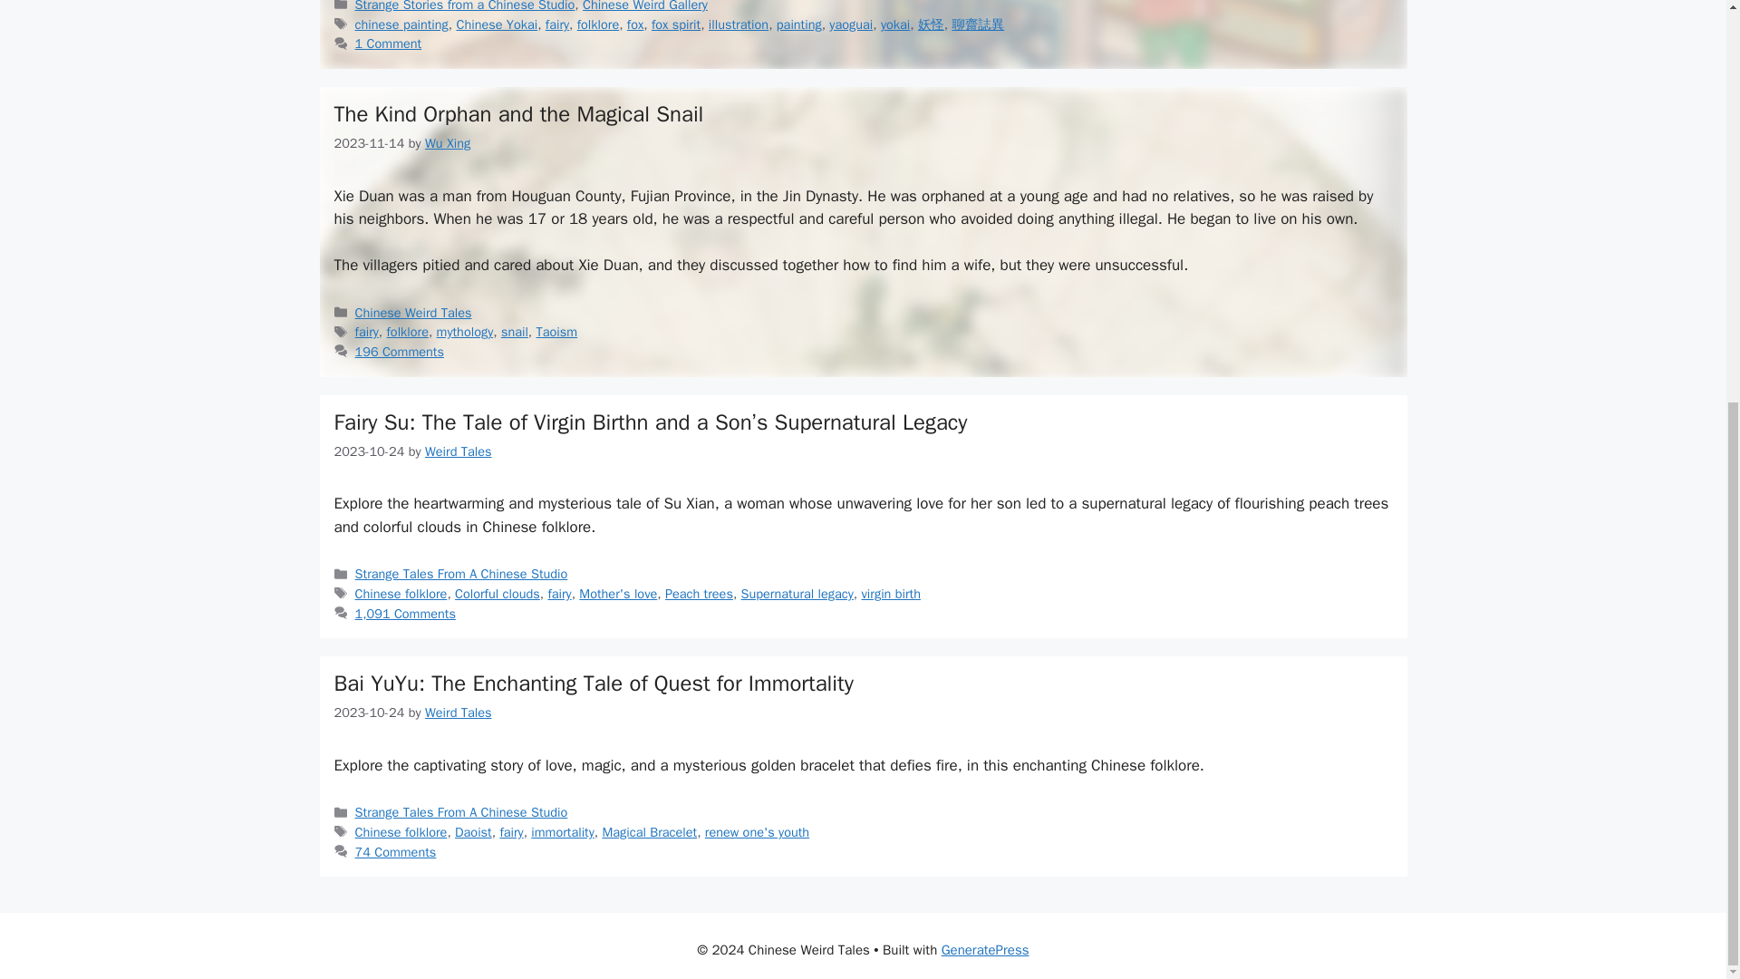 Image resolution: width=1740 pixels, height=979 pixels. What do you see at coordinates (447, 143) in the screenshot?
I see `View all posts by Wu Xing` at bounding box center [447, 143].